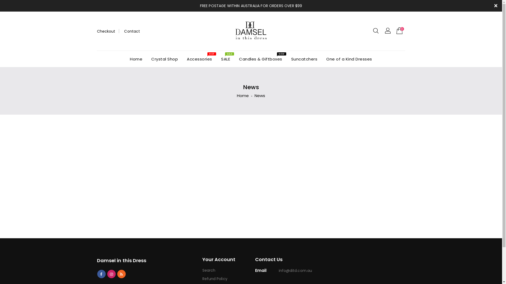  What do you see at coordinates (225, 270) in the screenshot?
I see `Search` at bounding box center [225, 270].